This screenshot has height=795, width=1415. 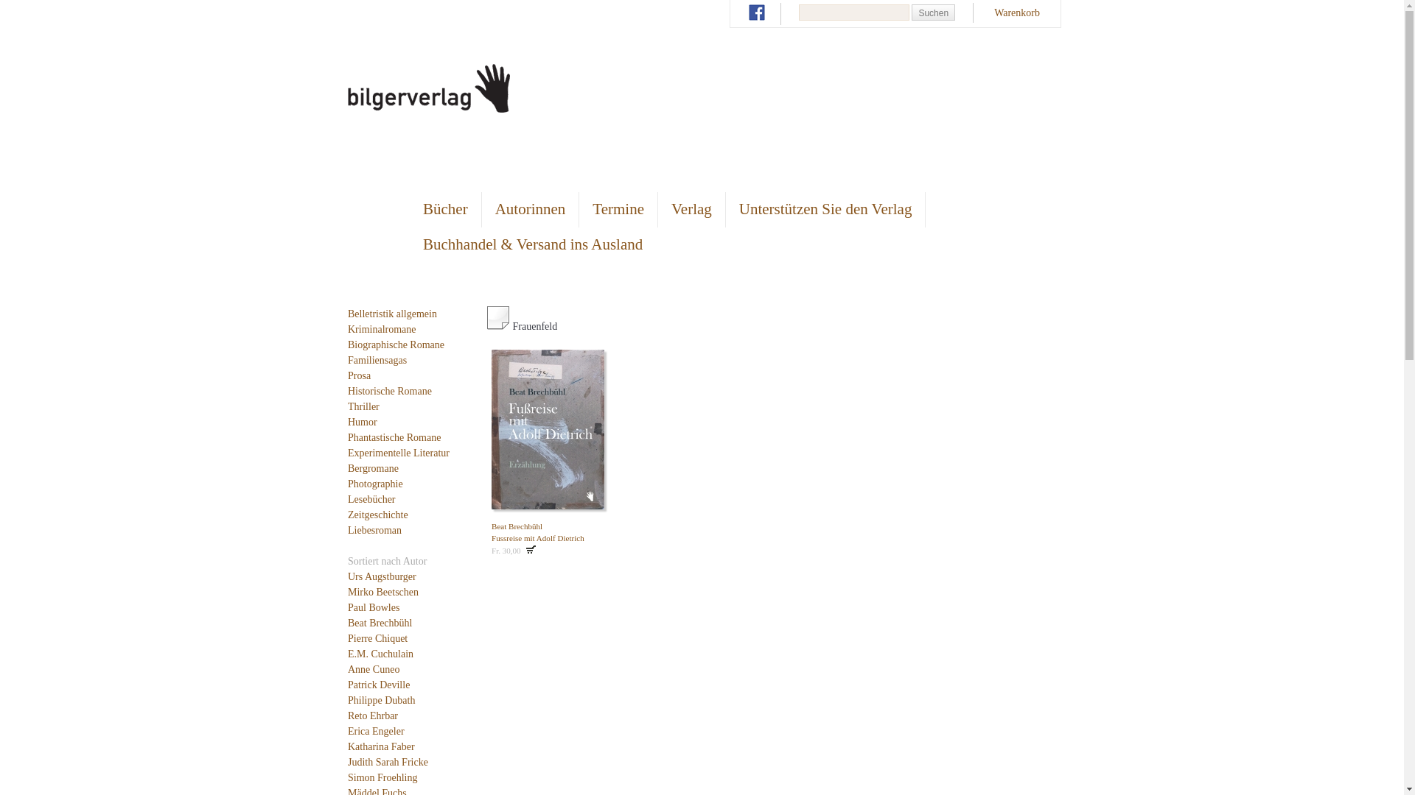 I want to click on Judith Sarah Fricke, so click(x=388, y=763).